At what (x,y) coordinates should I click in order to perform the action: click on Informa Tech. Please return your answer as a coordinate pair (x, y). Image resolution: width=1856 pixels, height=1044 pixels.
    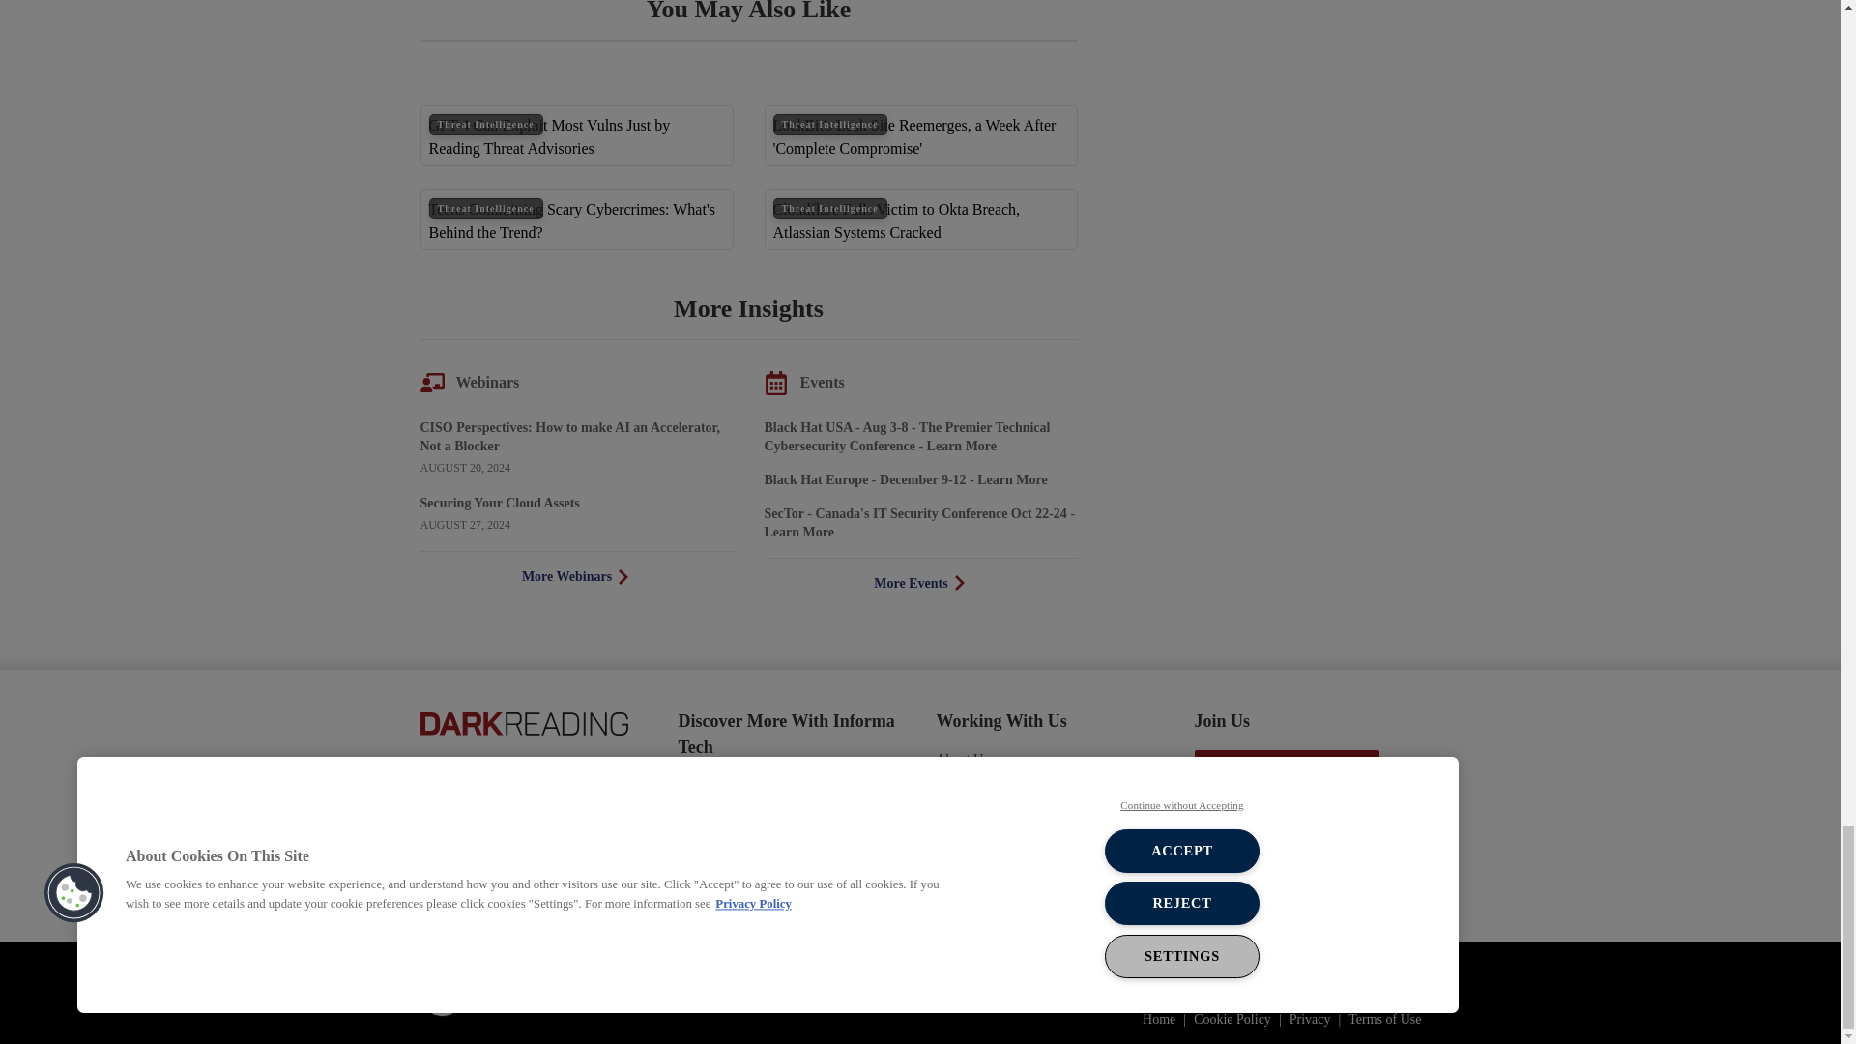
    Looking at the image, I should click on (515, 992).